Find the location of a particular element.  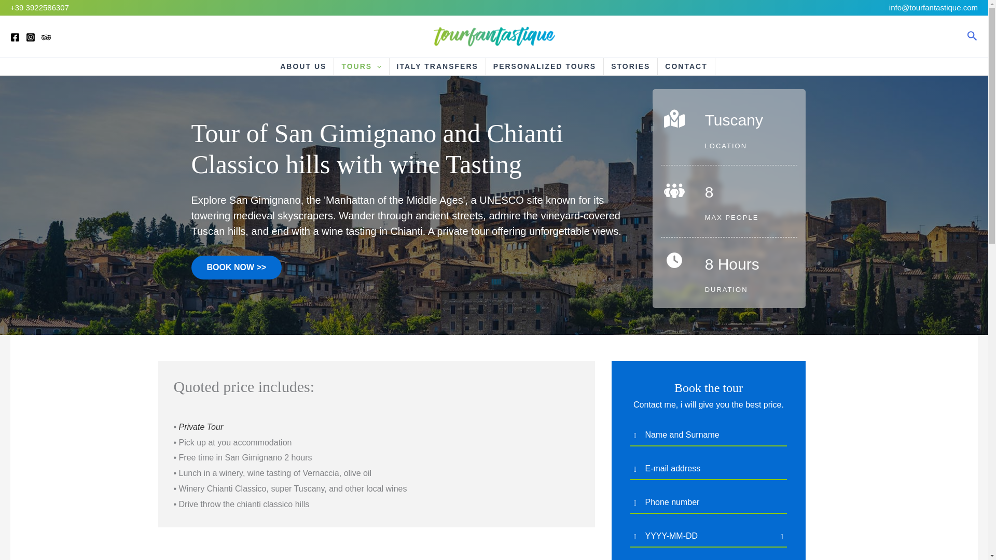

CONTACT is located at coordinates (686, 66).